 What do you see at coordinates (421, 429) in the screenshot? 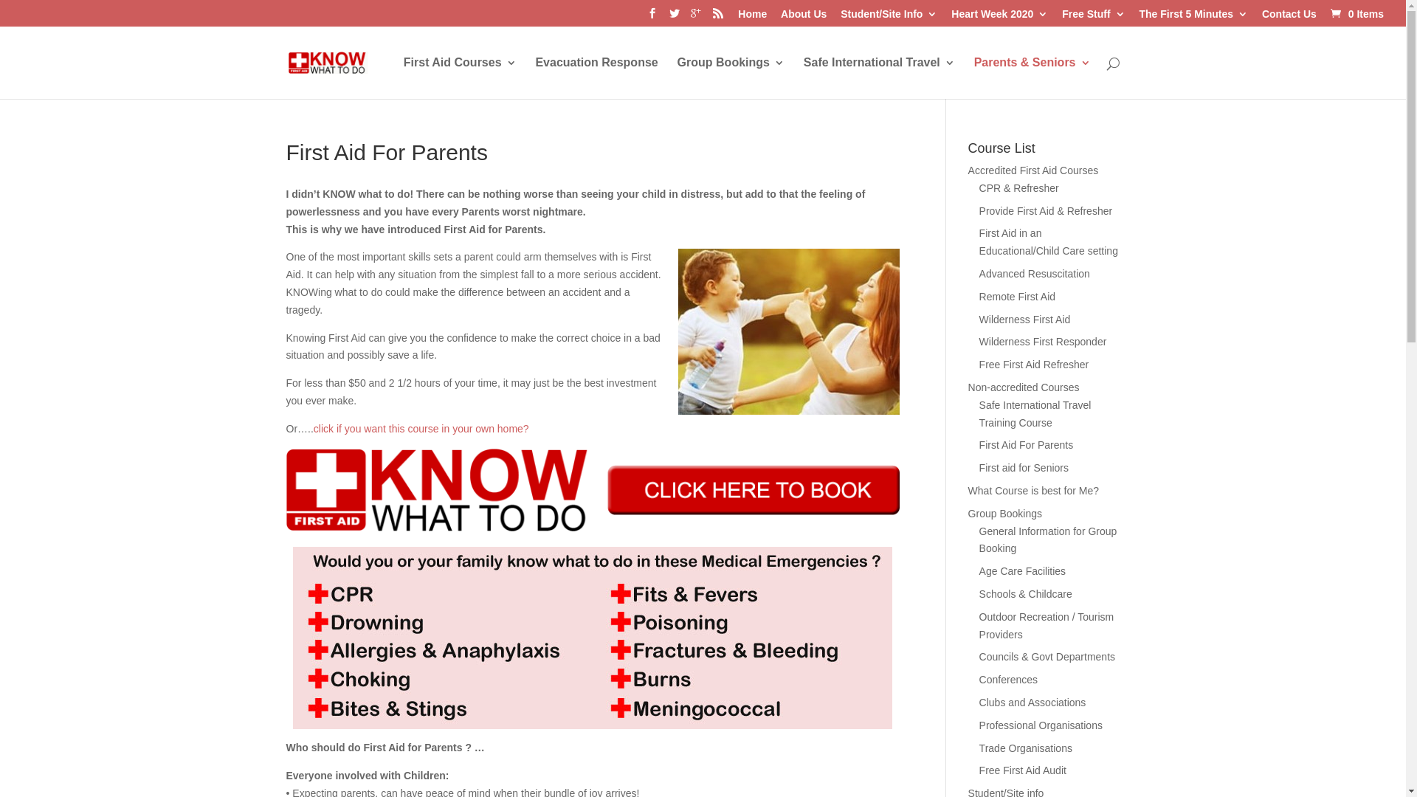
I see `click if you want this course in your own home?` at bounding box center [421, 429].